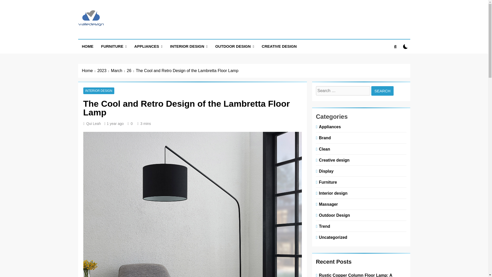 The height and width of the screenshot is (277, 492). Describe the element at coordinates (235, 47) in the screenshot. I see `OUTDOOR DESIGN` at that location.